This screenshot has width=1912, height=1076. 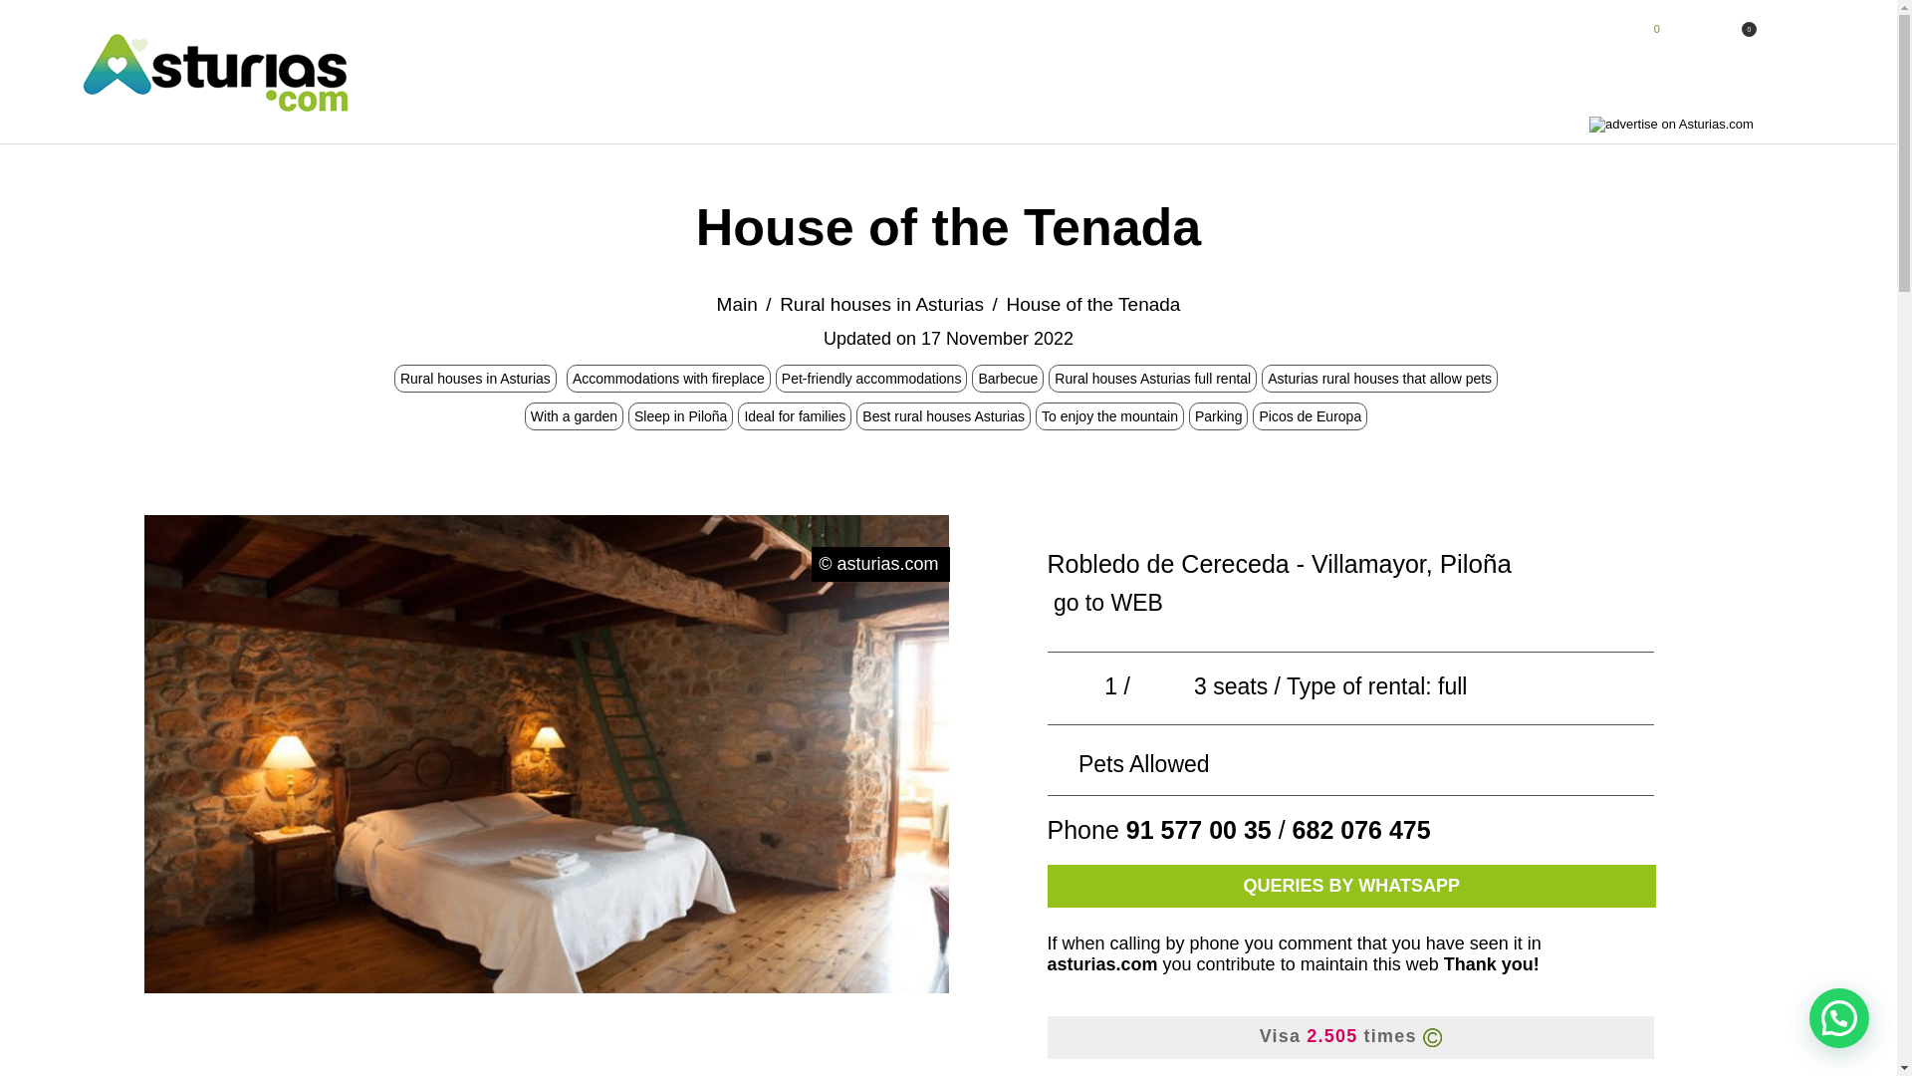 What do you see at coordinates (574, 416) in the screenshot?
I see `go to with garden` at bounding box center [574, 416].